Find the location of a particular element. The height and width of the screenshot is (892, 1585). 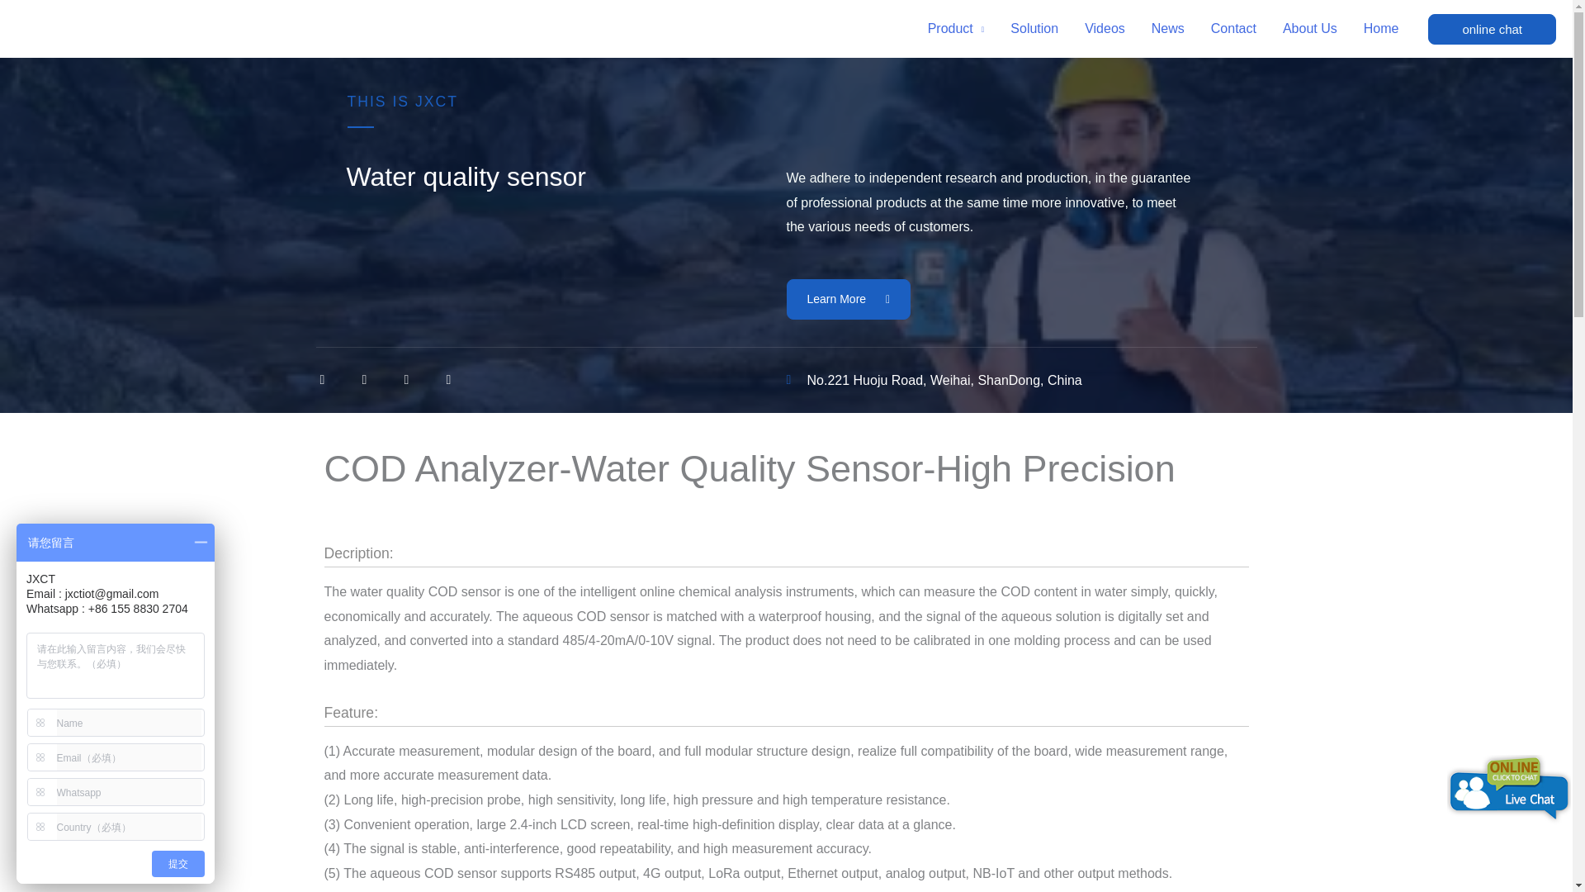

Learn More is located at coordinates (848, 299).